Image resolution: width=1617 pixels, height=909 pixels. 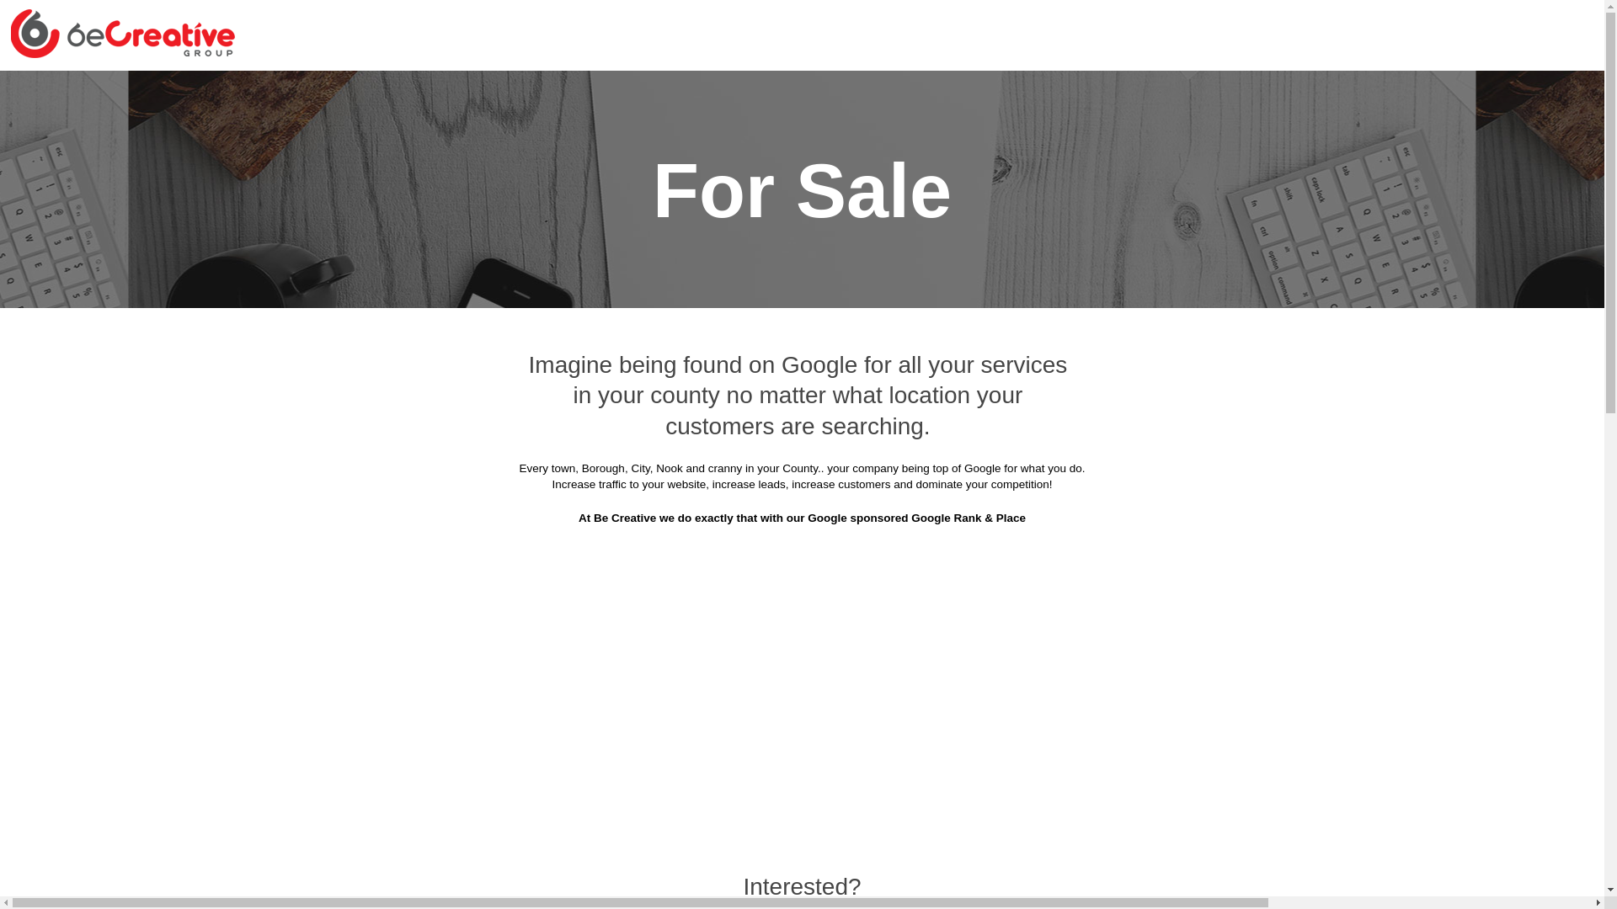 What do you see at coordinates (1207, 175) in the screenshot?
I see `Aggregate Suppliers Bude Cornwall` at bounding box center [1207, 175].